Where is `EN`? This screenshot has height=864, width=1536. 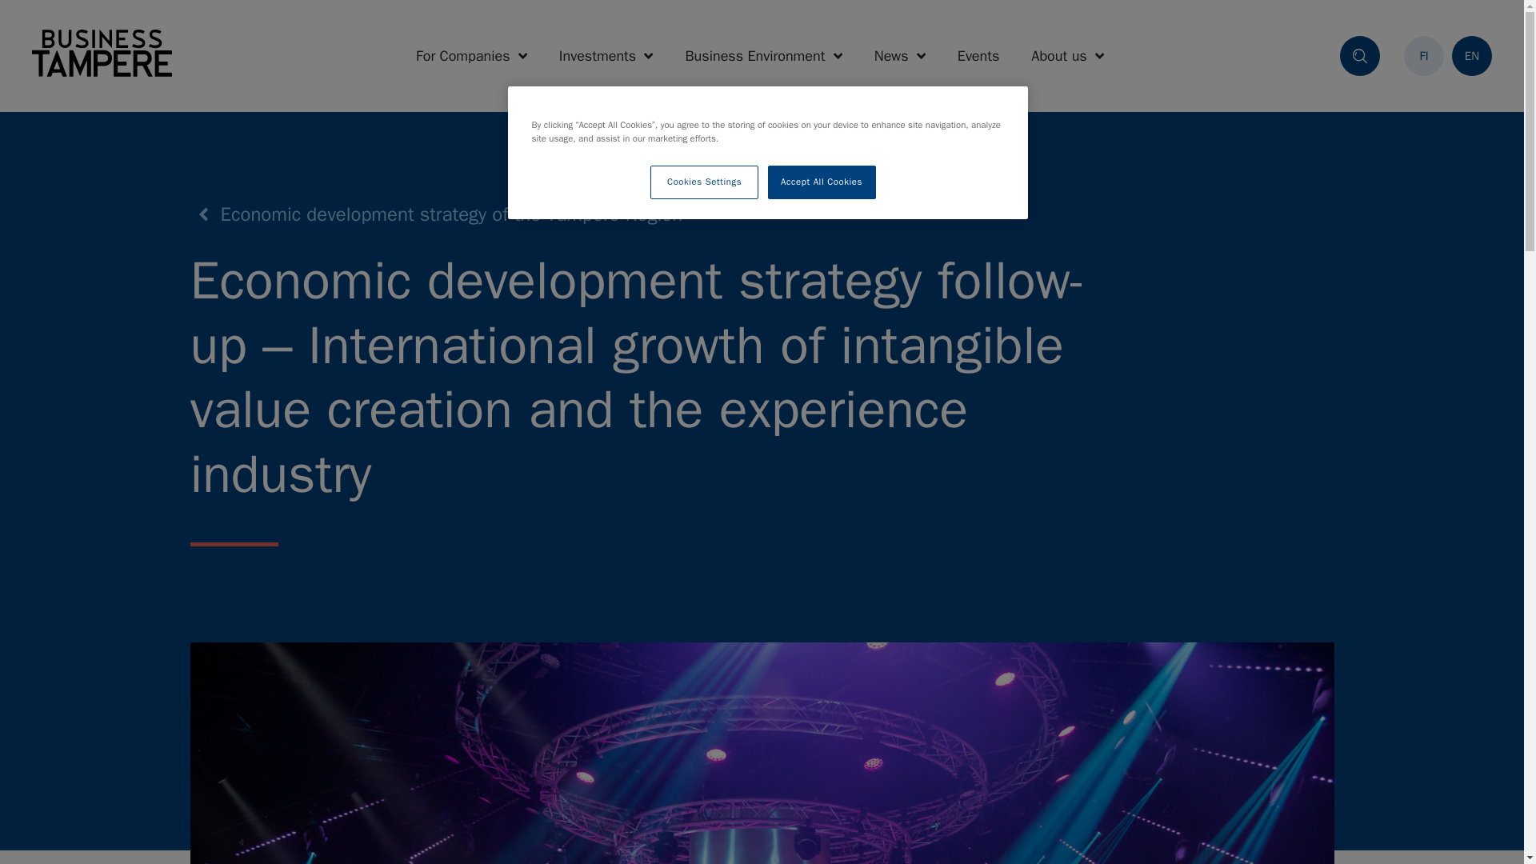
EN is located at coordinates (1471, 56).